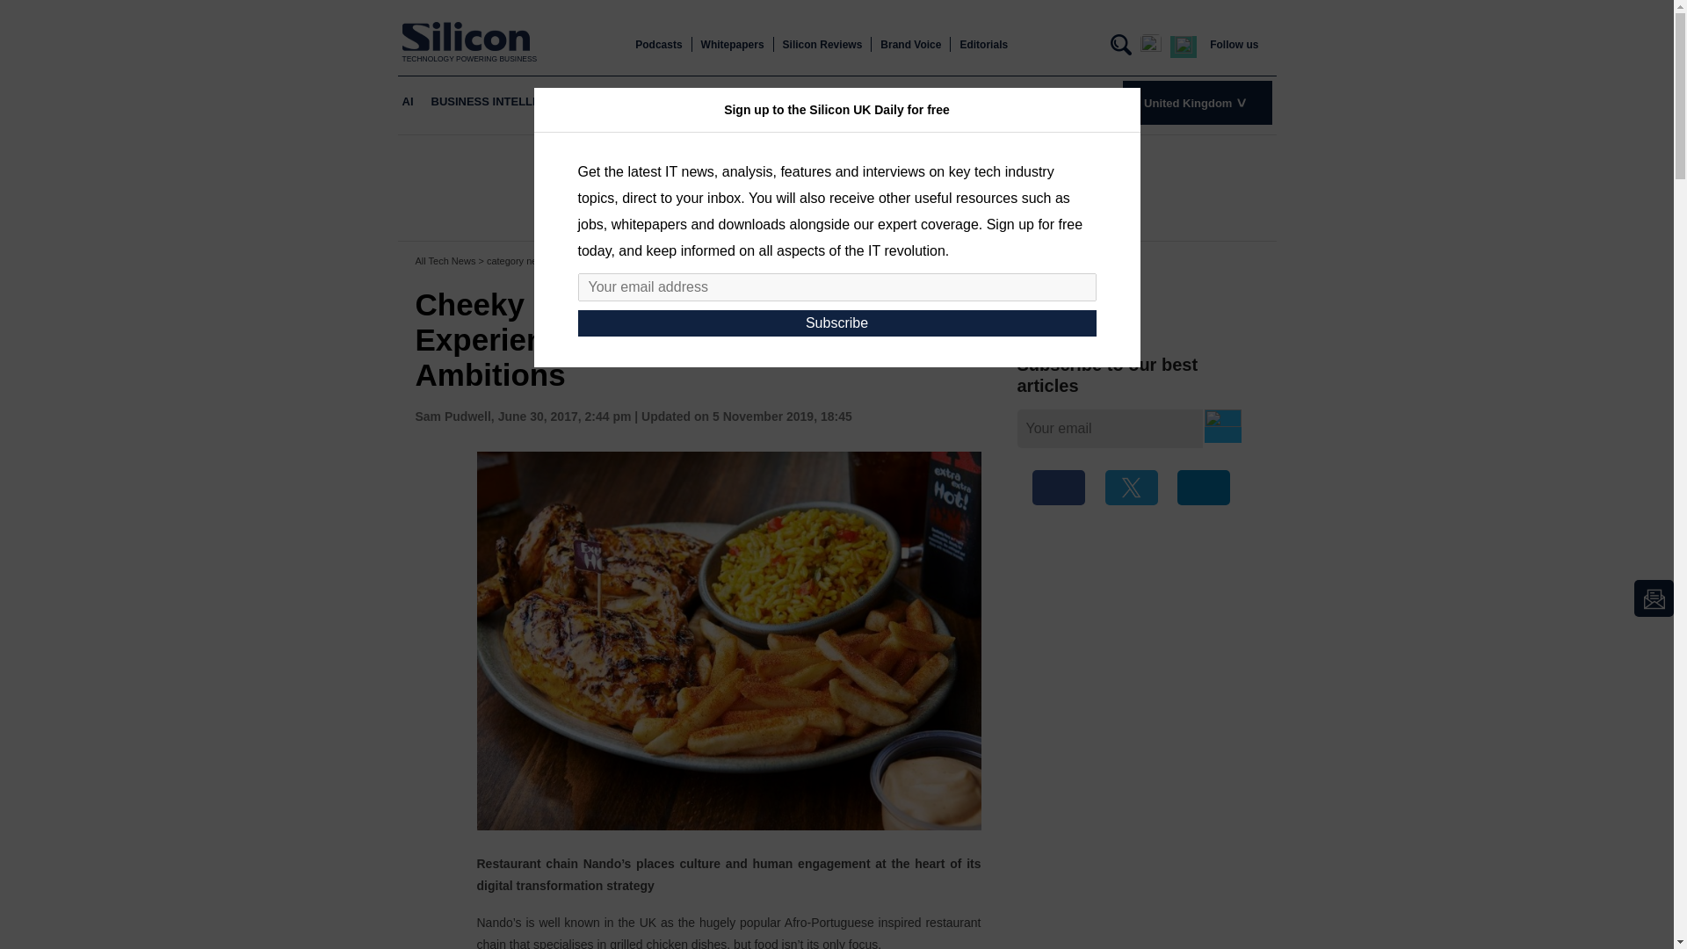  Describe the element at coordinates (613, 102) in the screenshot. I see `CLOUD` at that location.